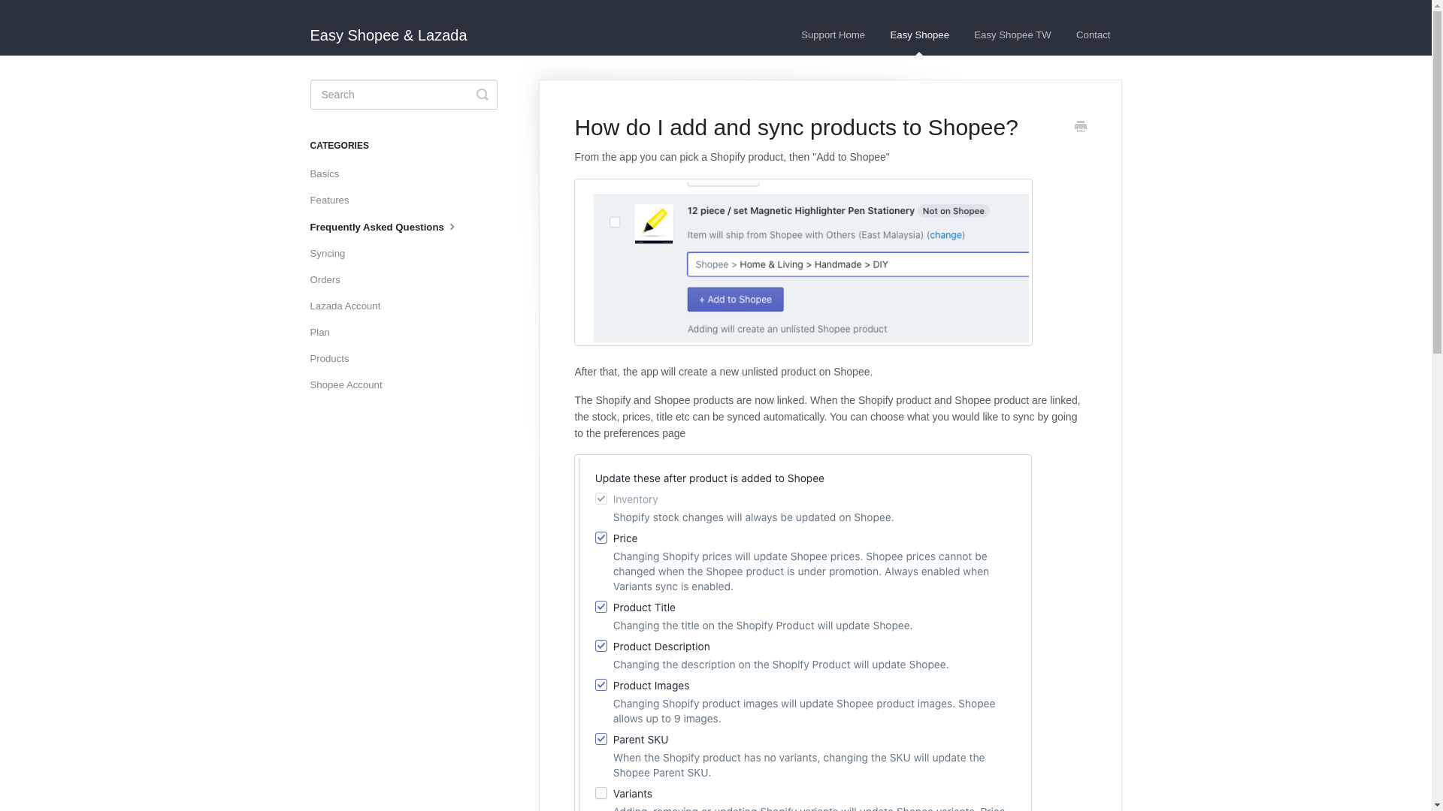  Describe the element at coordinates (325, 332) in the screenshot. I see `Plan` at that location.